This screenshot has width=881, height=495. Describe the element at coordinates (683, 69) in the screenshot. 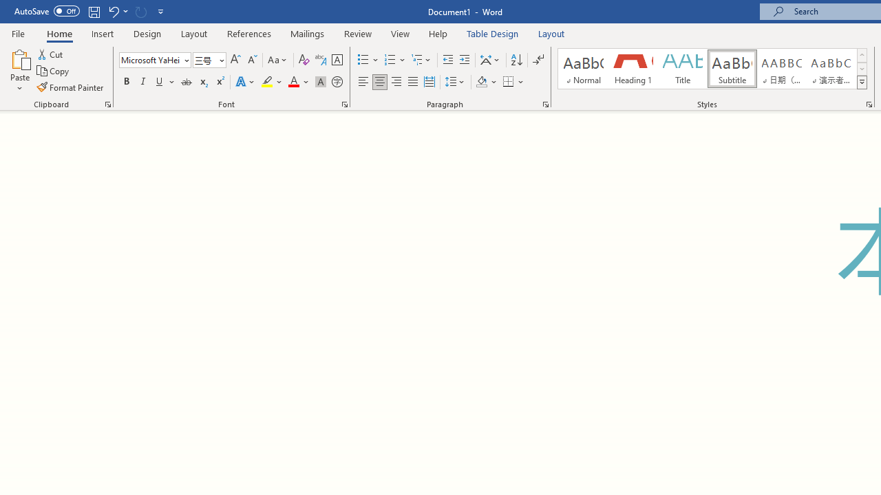

I see `Title` at that location.